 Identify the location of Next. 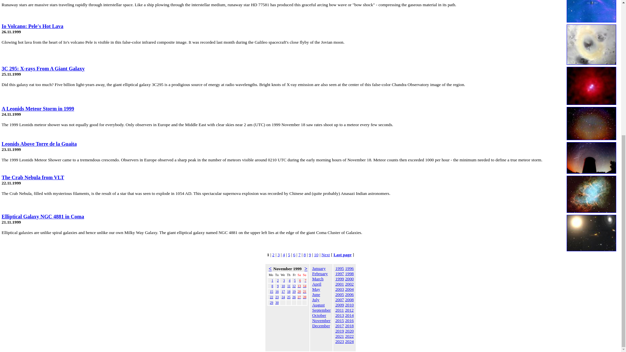
(325, 255).